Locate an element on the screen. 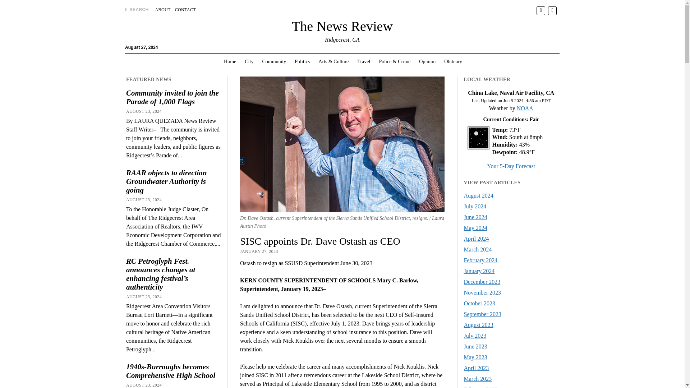  Click for your 5-day forecast. is located at coordinates (477, 147).